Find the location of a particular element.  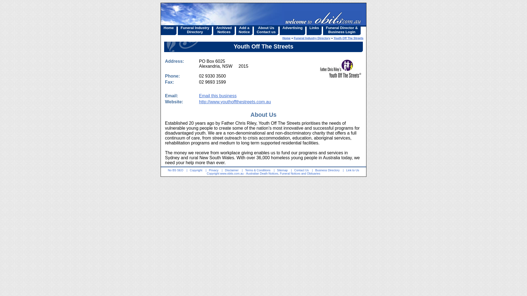

Link to Us is located at coordinates (352, 170).